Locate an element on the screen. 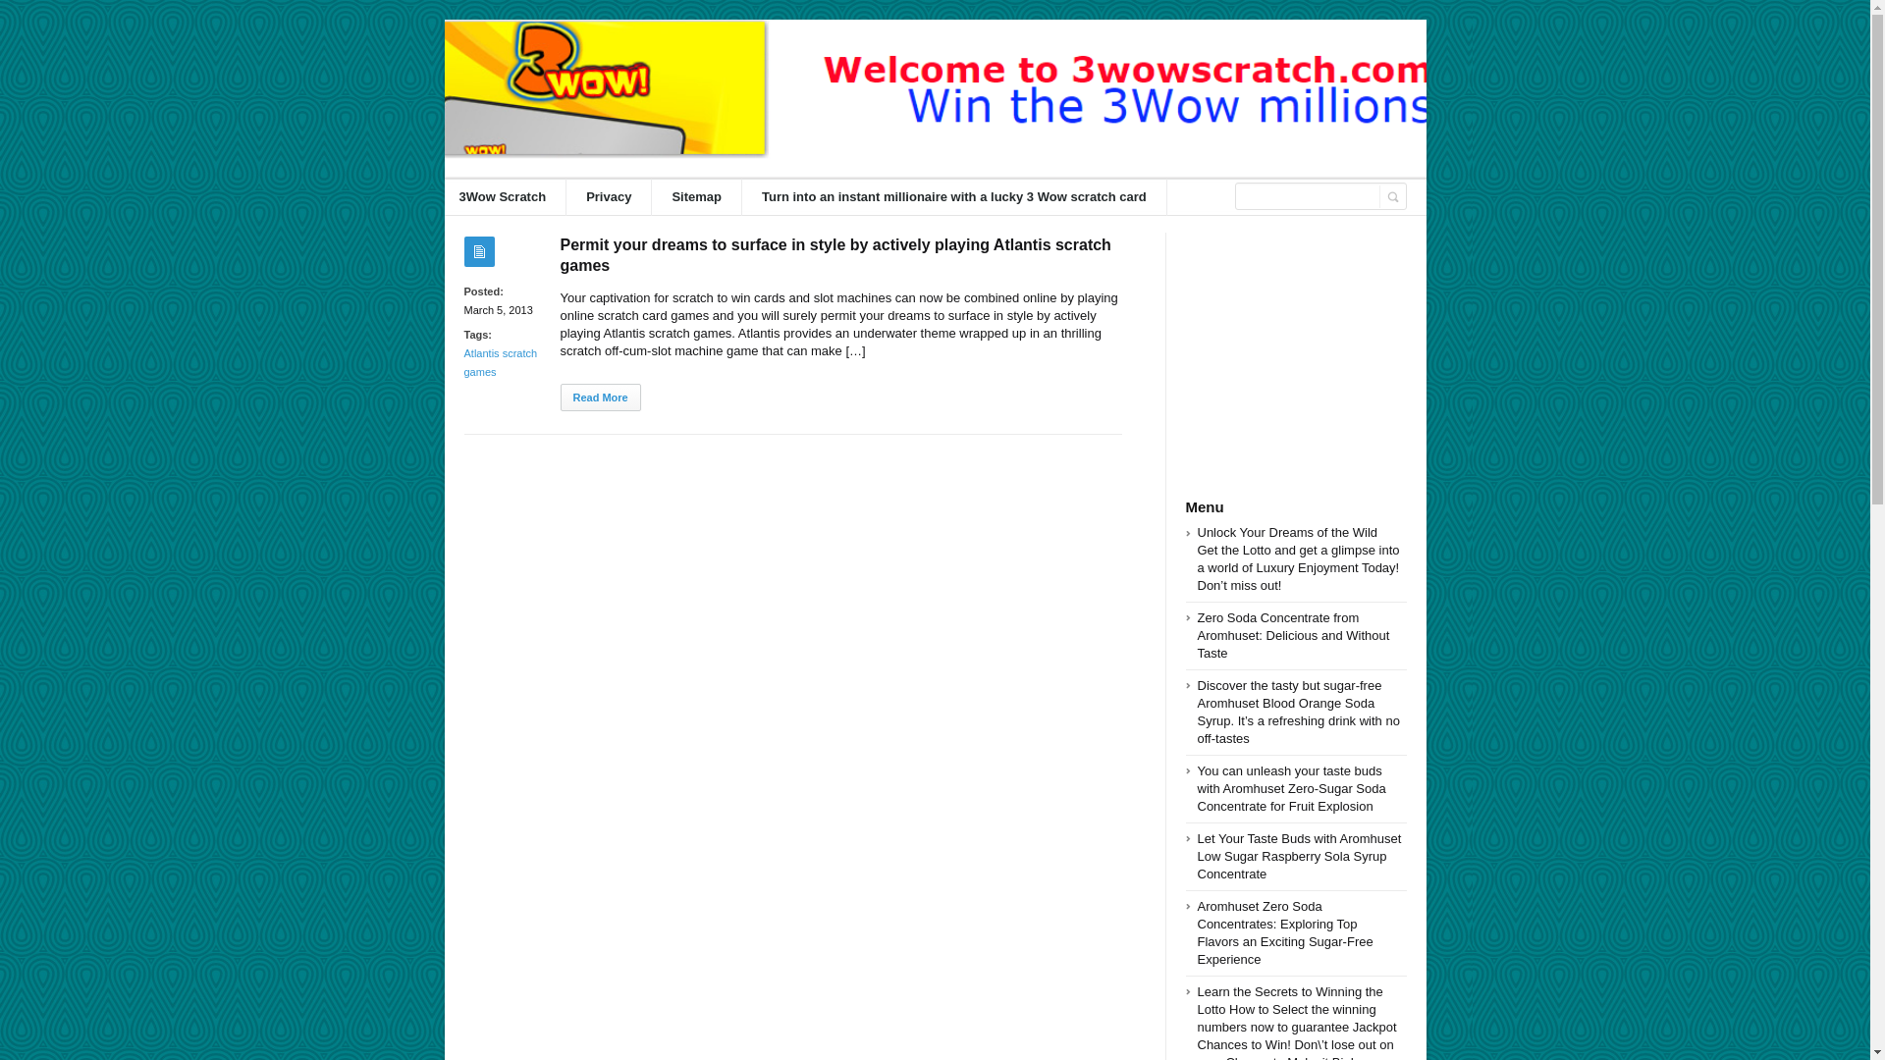 The image size is (1885, 1060). 3Wow Scratch is located at coordinates (504, 197).